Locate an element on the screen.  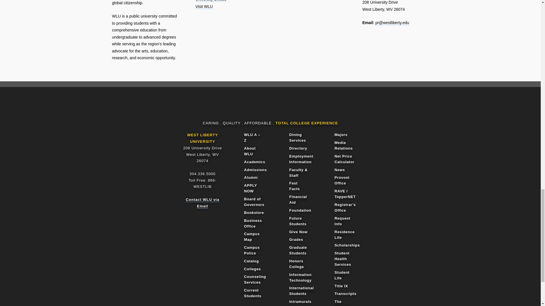
Contact WLU via Email is located at coordinates (202, 203).